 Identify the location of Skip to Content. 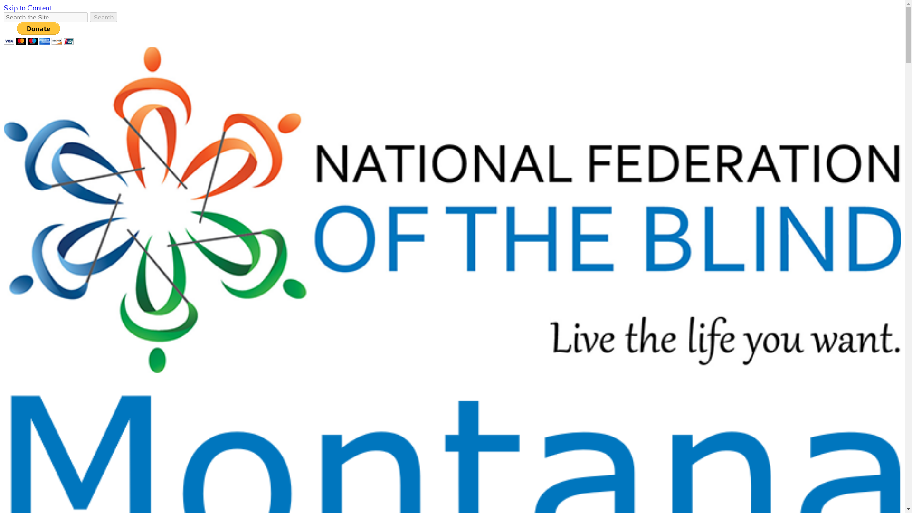
(27, 8).